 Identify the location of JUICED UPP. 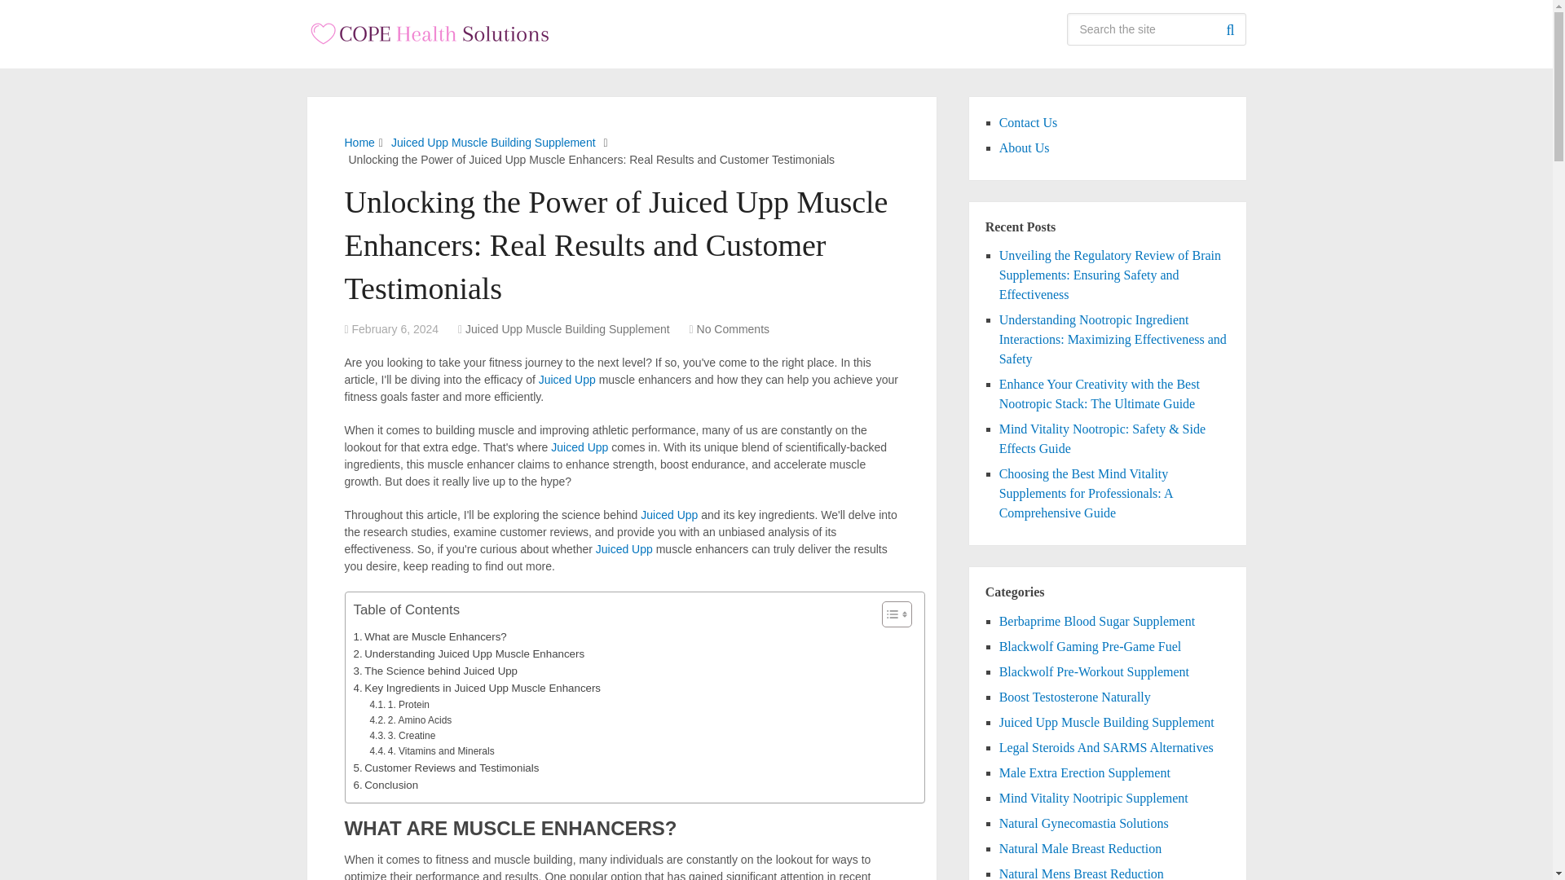
(668, 515).